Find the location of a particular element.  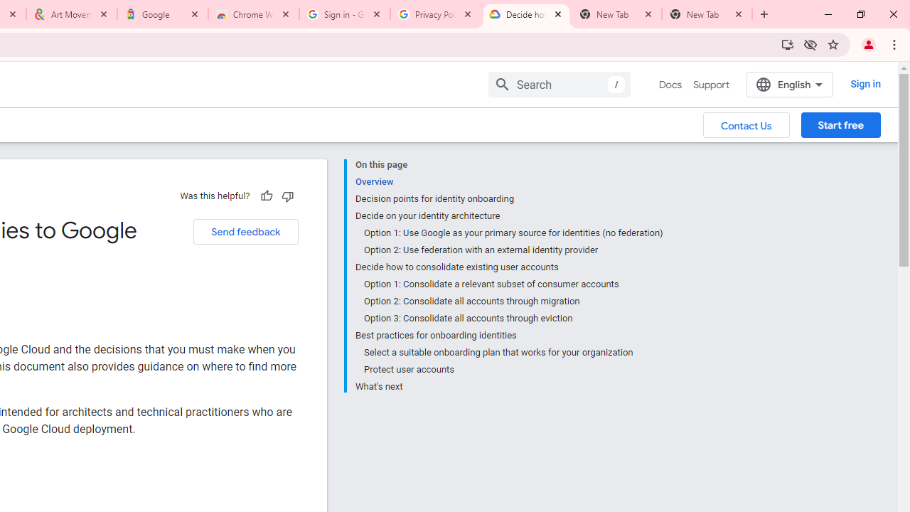

Install Google Cloud is located at coordinates (788, 44).